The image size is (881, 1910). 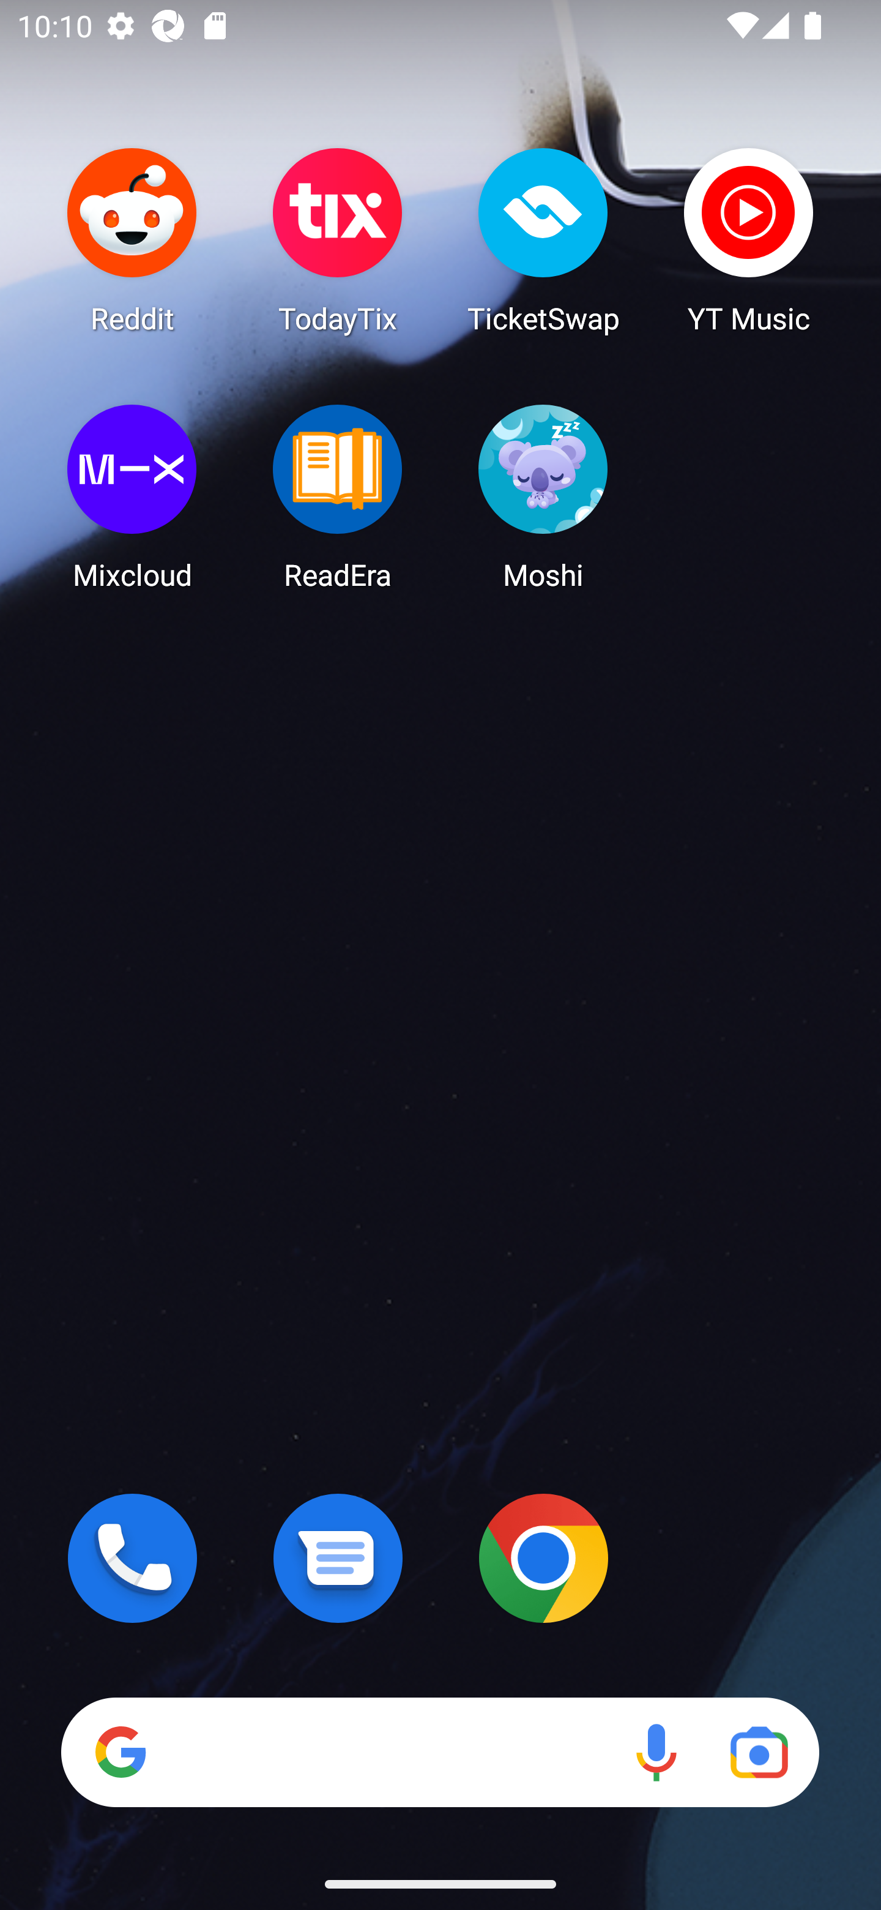 I want to click on ReadEra, so click(x=338, y=496).